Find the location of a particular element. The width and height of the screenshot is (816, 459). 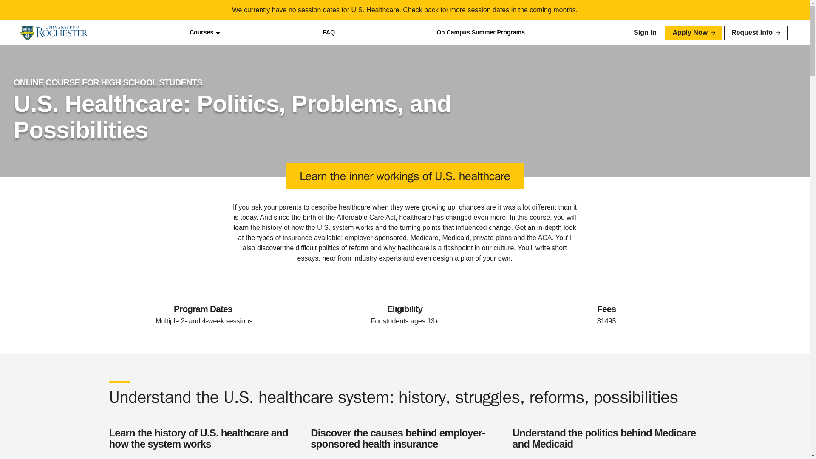

Sign In is located at coordinates (645, 32).